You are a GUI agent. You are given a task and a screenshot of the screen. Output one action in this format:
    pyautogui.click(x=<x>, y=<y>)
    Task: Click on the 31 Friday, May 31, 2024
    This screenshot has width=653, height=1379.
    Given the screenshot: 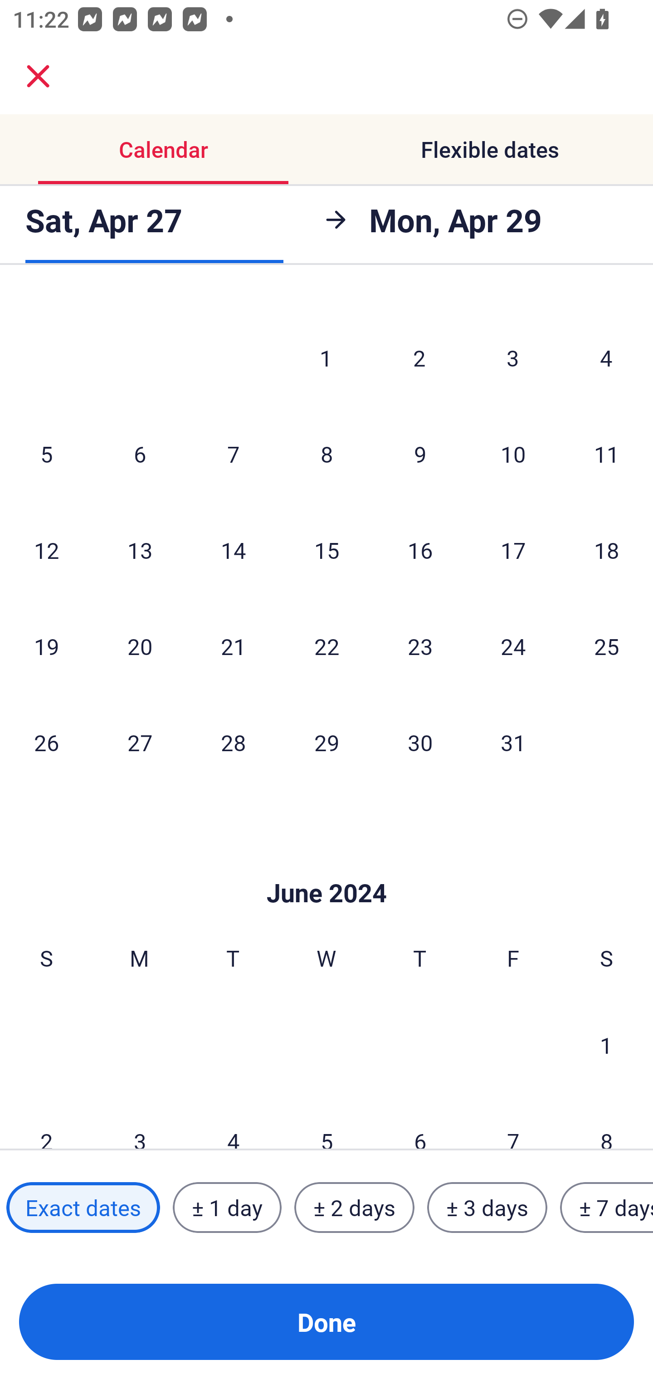 What is the action you would take?
    pyautogui.click(x=513, y=742)
    